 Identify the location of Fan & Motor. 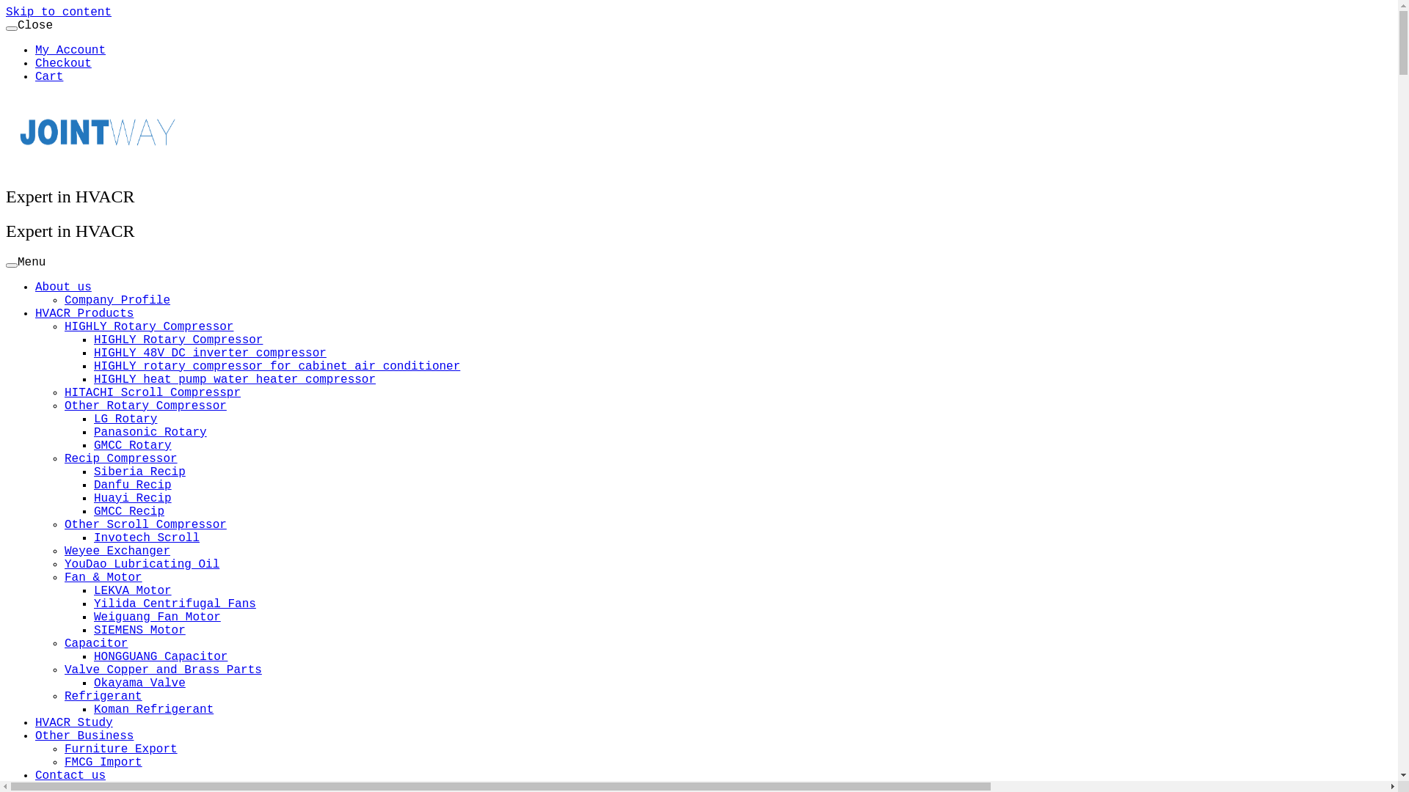
(103, 578).